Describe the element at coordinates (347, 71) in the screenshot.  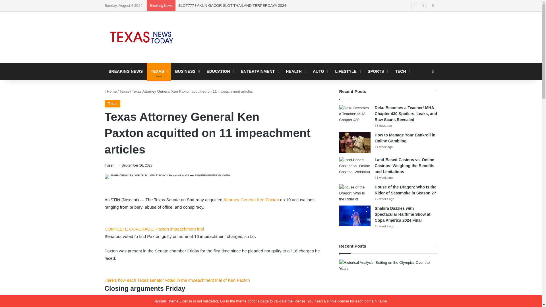
I see `LIFESTYLE` at that location.